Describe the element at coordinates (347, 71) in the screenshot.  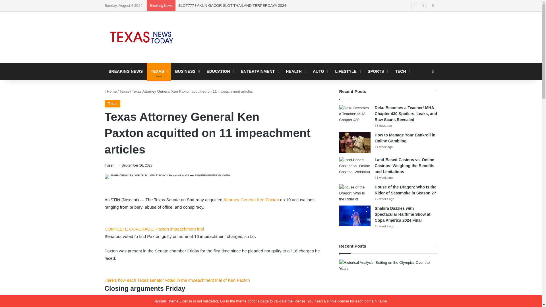
I see `LIFESTYLE` at that location.